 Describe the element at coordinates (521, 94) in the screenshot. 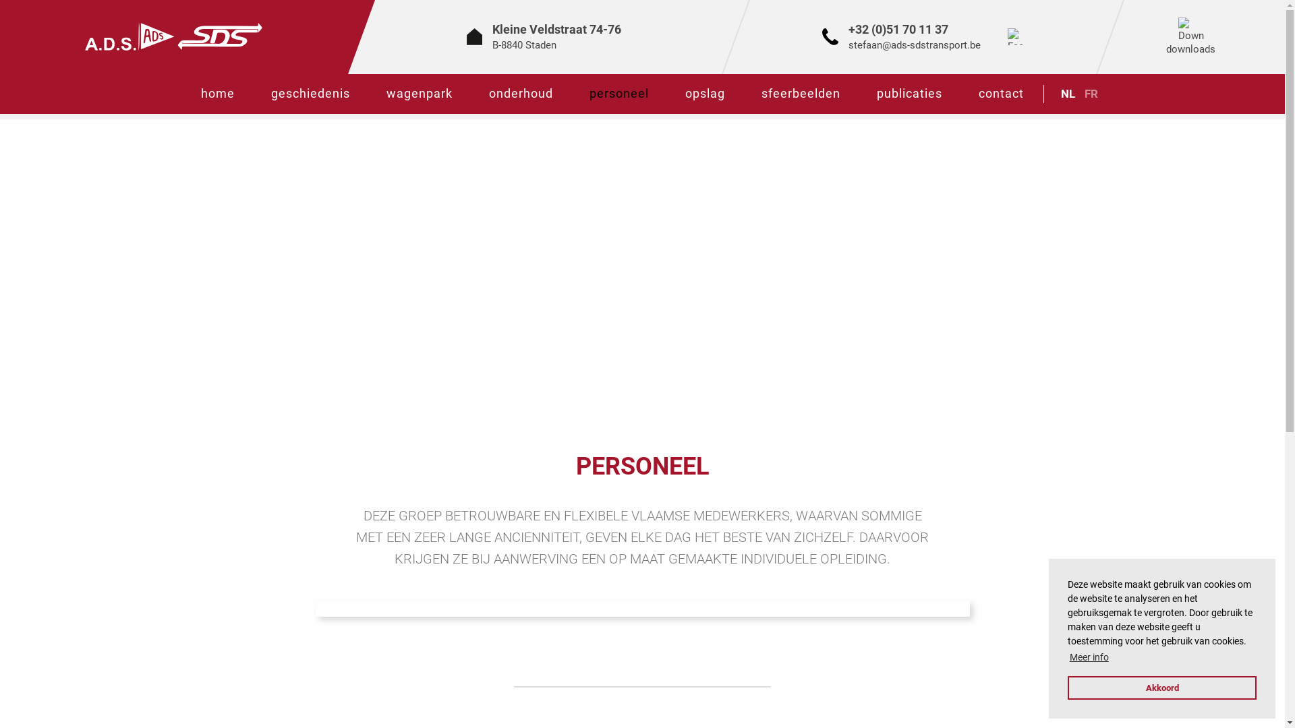

I see `onderhoud` at that location.